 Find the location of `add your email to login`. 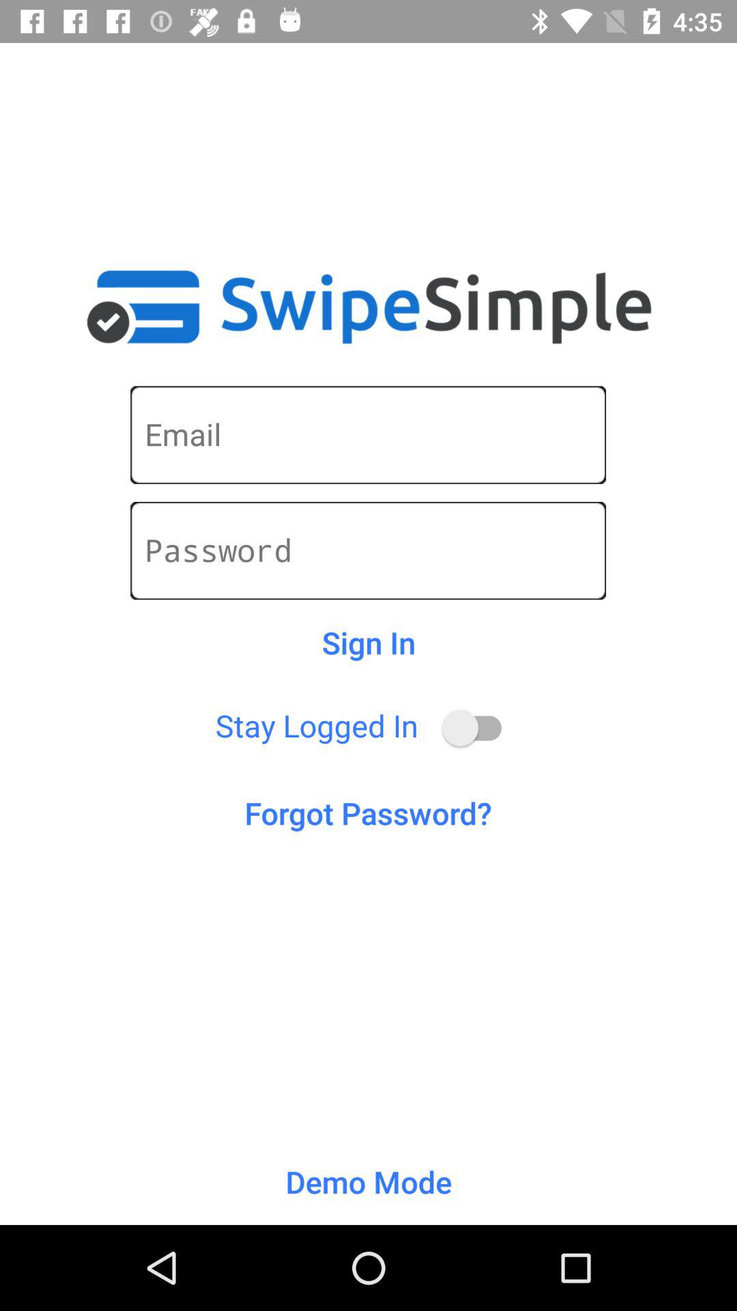

add your email to login is located at coordinates (369, 434).